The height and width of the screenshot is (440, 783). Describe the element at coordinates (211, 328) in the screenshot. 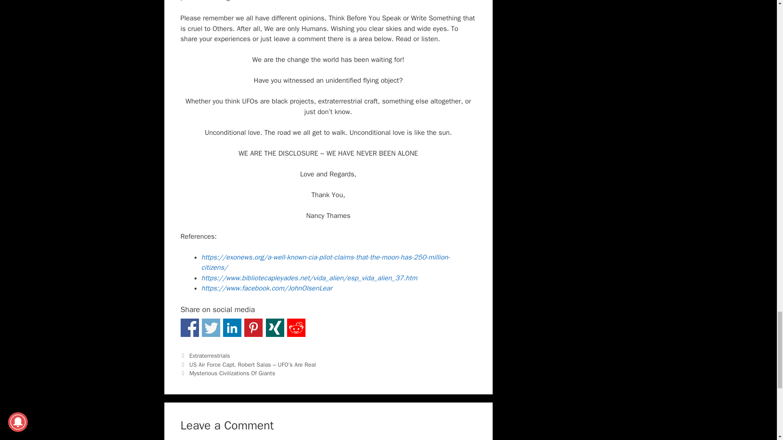

I see `Share on Twitter` at that location.